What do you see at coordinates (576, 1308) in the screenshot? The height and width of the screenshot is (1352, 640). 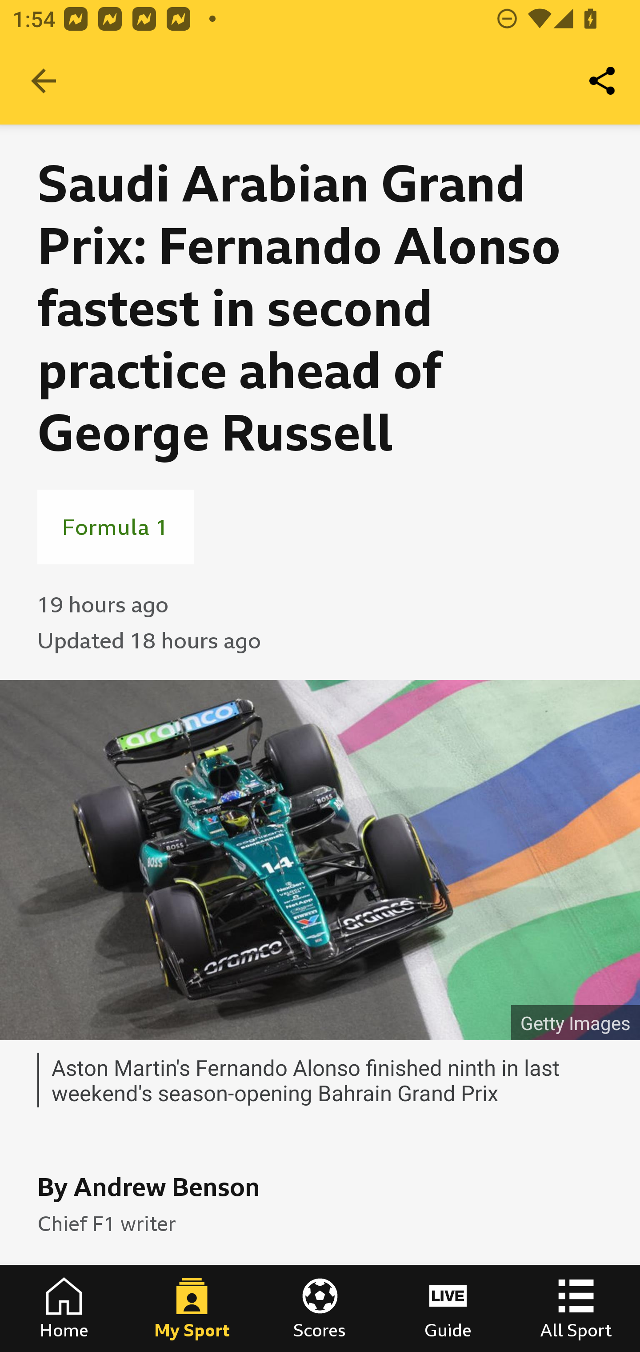 I see `All Sport` at bounding box center [576, 1308].